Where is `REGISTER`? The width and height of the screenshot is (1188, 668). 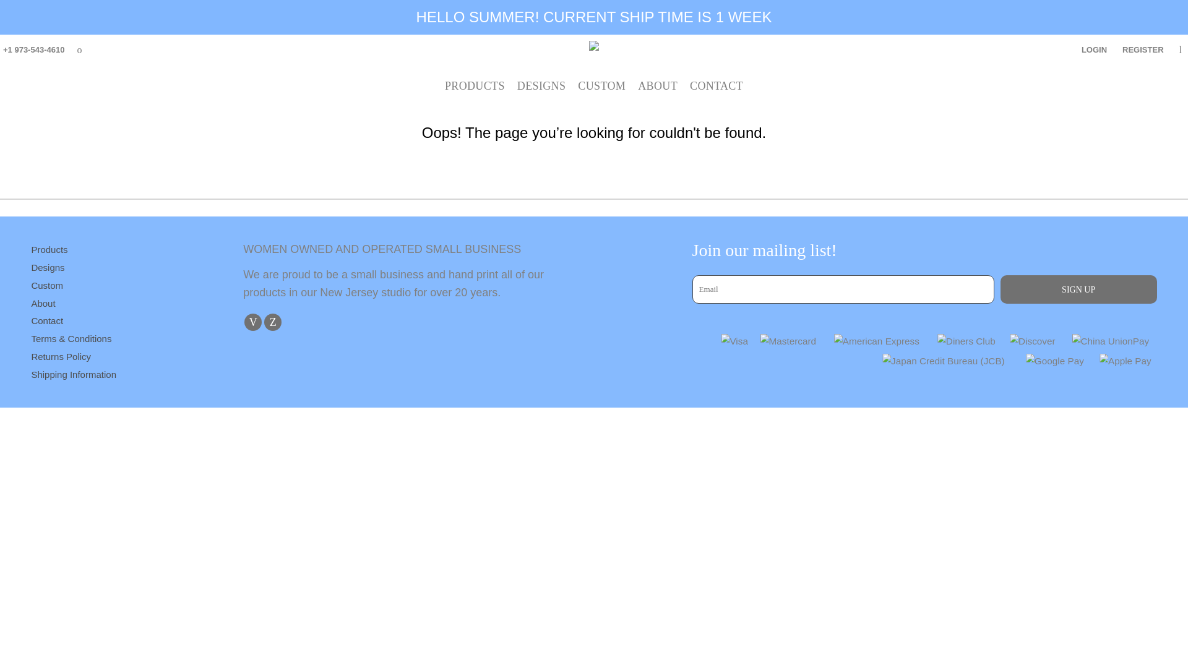 REGISTER is located at coordinates (1142, 49).